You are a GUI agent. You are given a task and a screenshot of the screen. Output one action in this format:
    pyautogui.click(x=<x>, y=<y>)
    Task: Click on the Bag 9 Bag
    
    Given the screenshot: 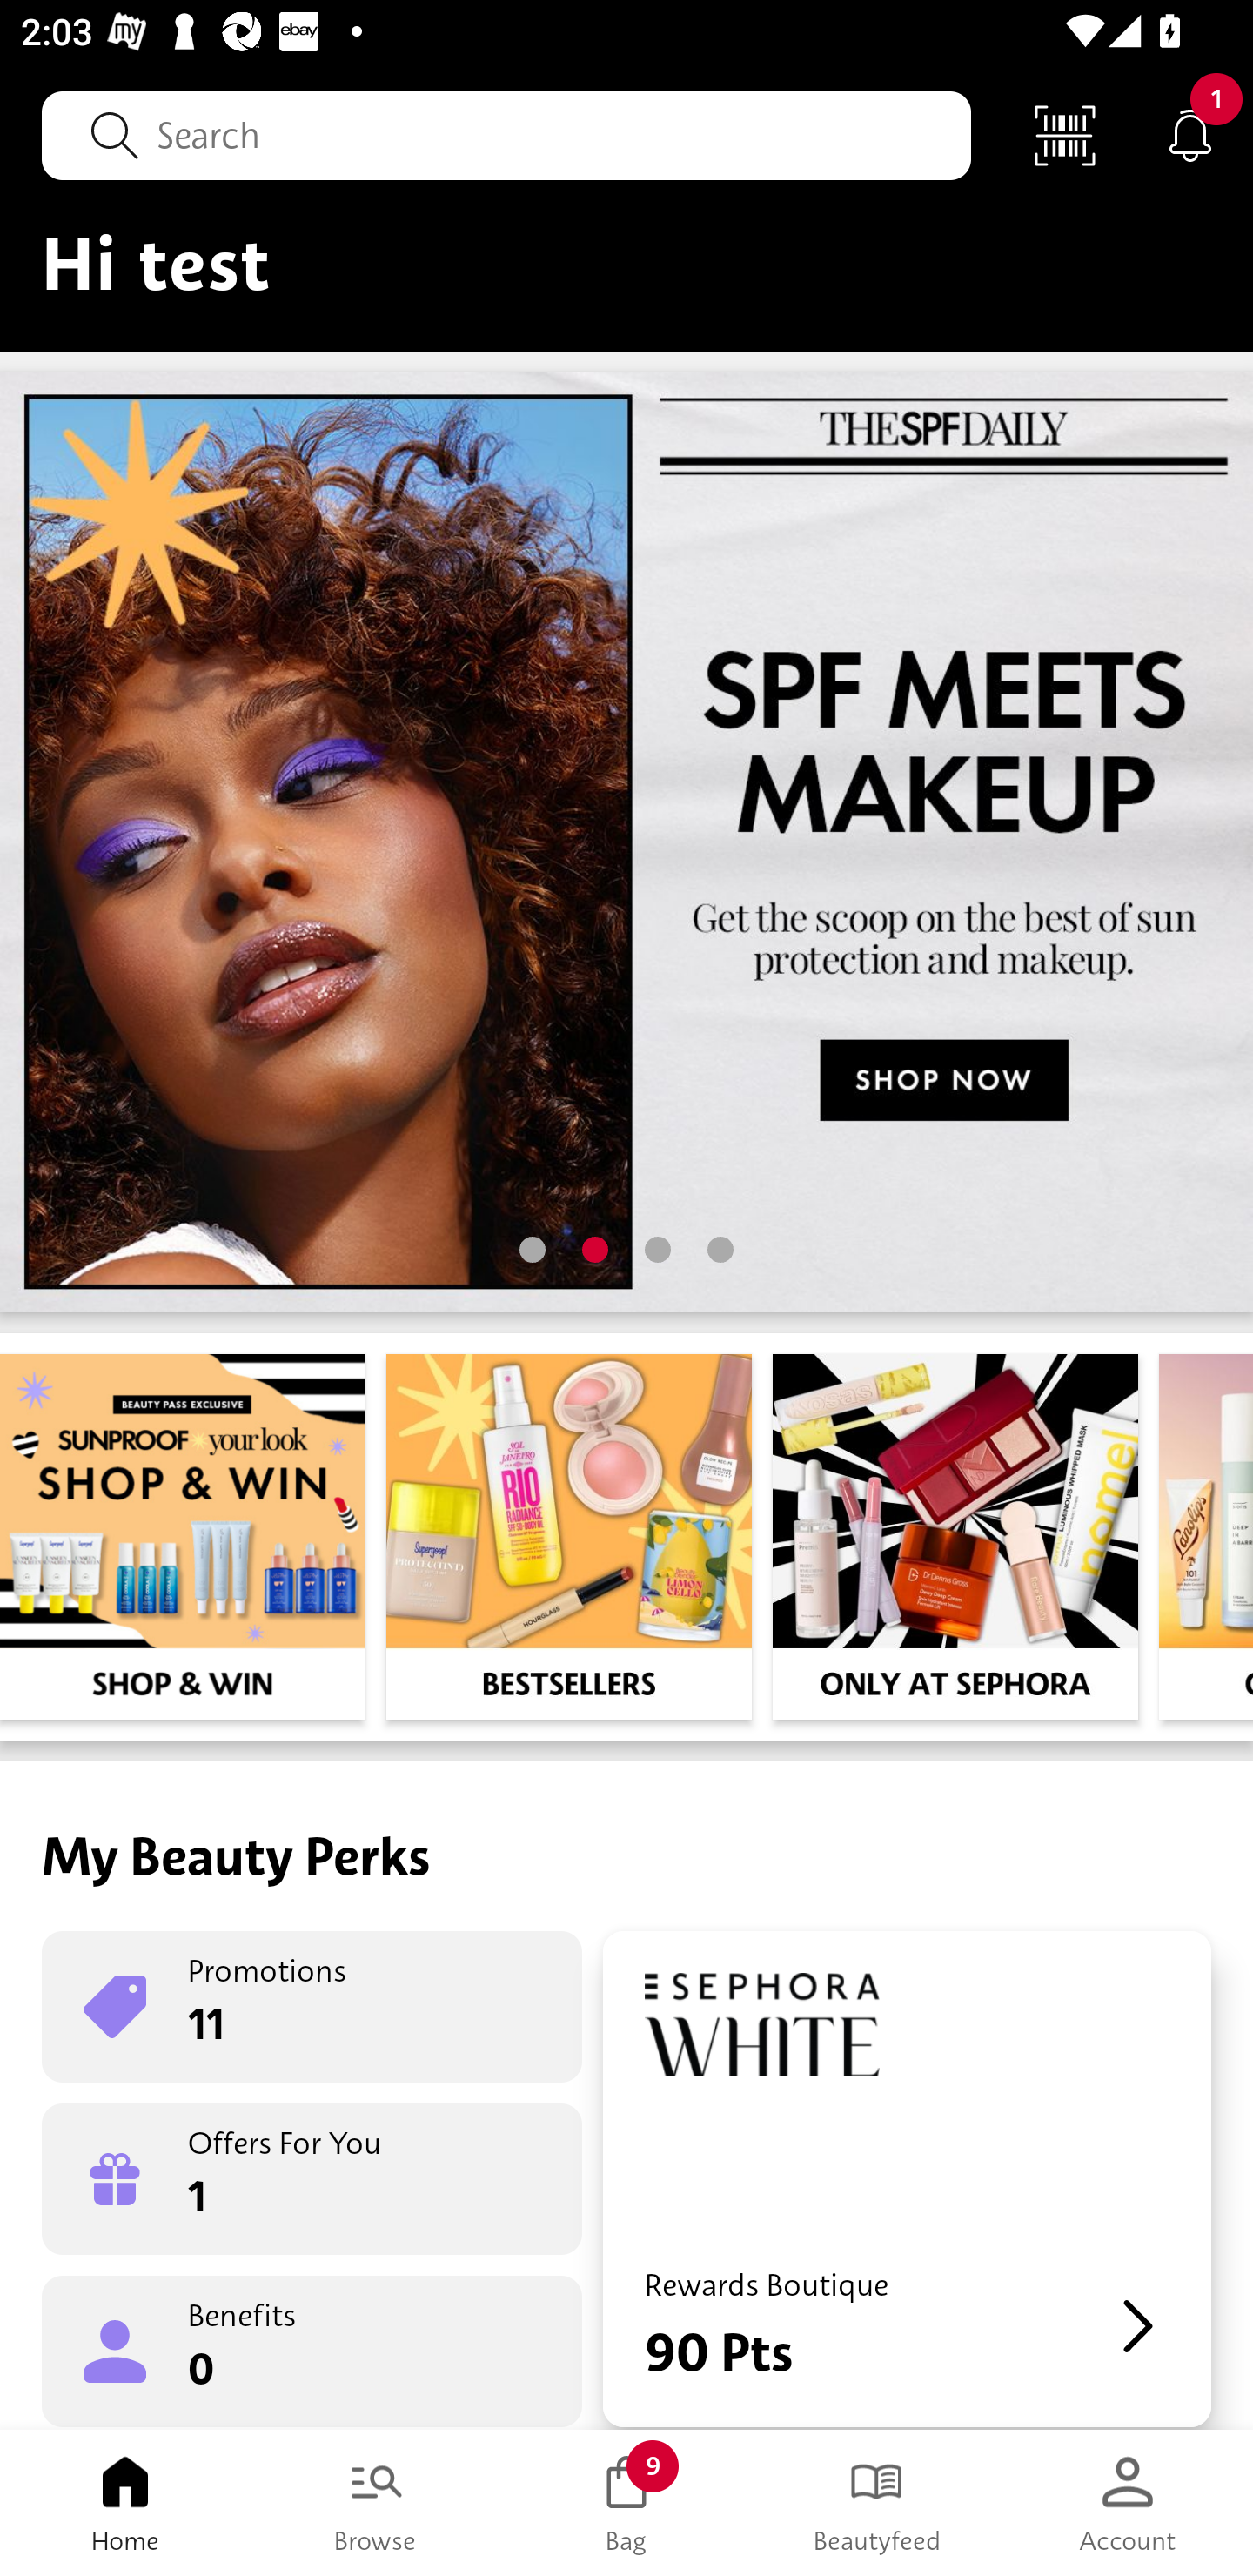 What is the action you would take?
    pyautogui.click(x=626, y=2503)
    